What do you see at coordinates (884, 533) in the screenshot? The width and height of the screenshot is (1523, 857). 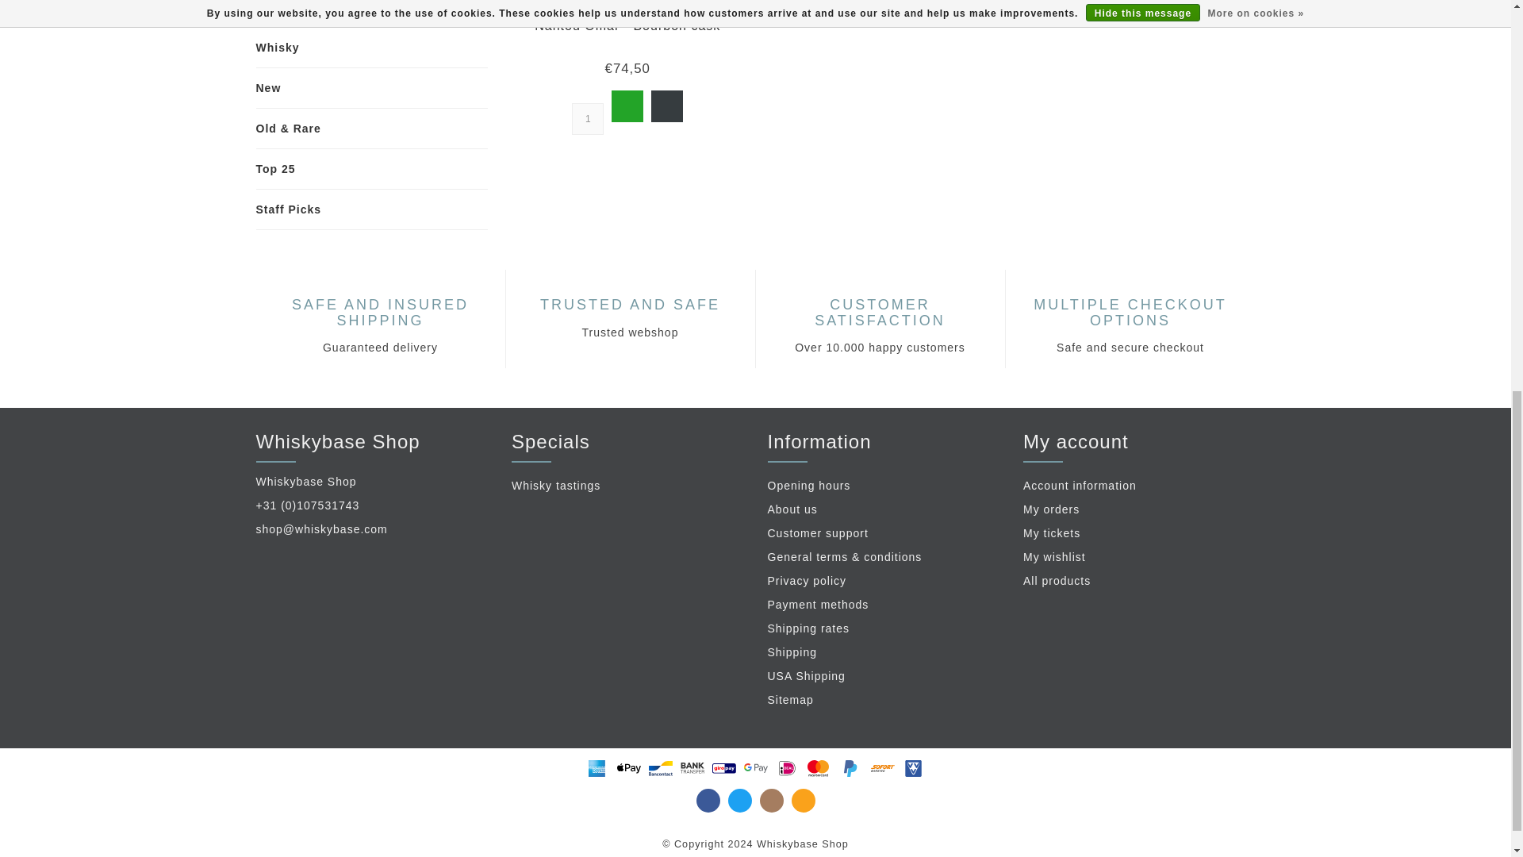 I see `Customer support` at bounding box center [884, 533].